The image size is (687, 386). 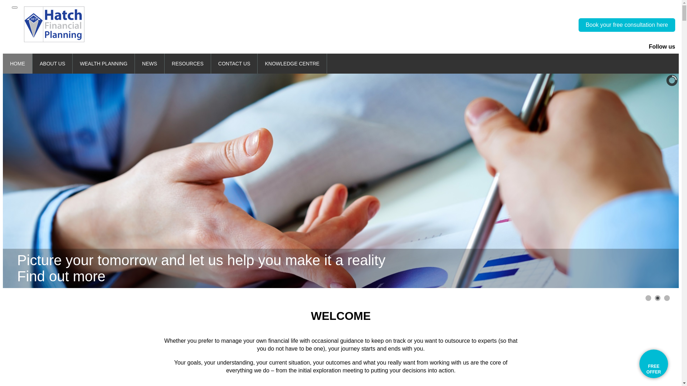 What do you see at coordinates (292, 64) in the screenshot?
I see `KNOWLEDGE CENTRE` at bounding box center [292, 64].